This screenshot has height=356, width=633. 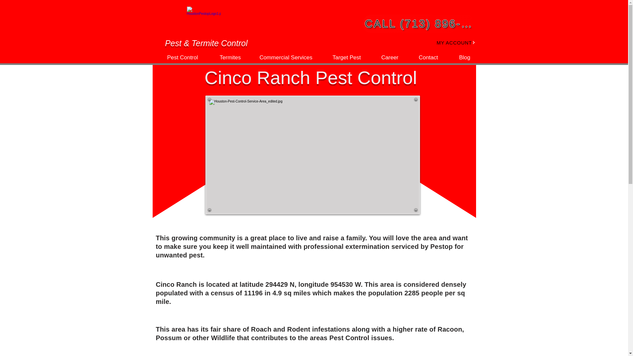 I want to click on Career, so click(x=384, y=57).